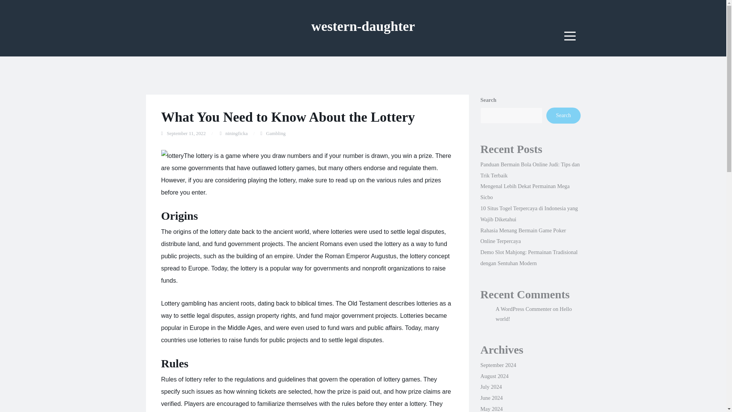 The height and width of the screenshot is (412, 732). I want to click on May 2024, so click(491, 409).